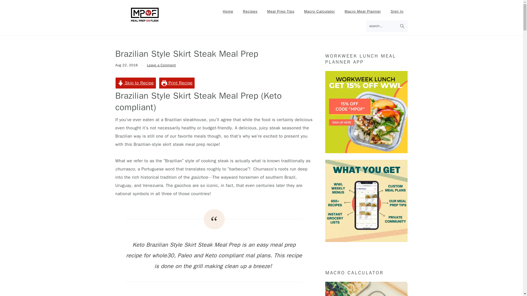  Describe the element at coordinates (161, 65) in the screenshot. I see `Leave a Comment` at that location.